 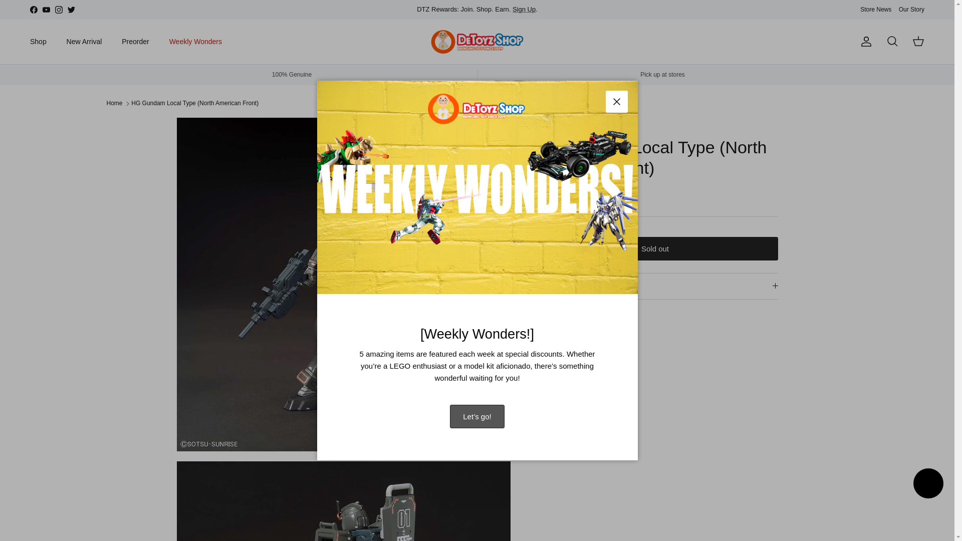 I want to click on De Toyz Shop, so click(x=477, y=42).